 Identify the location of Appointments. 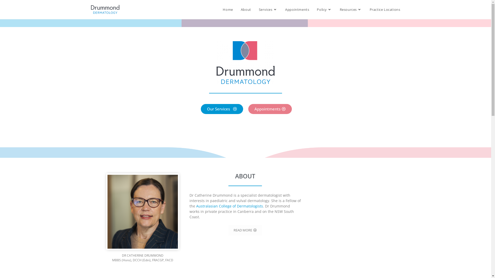
(297, 10).